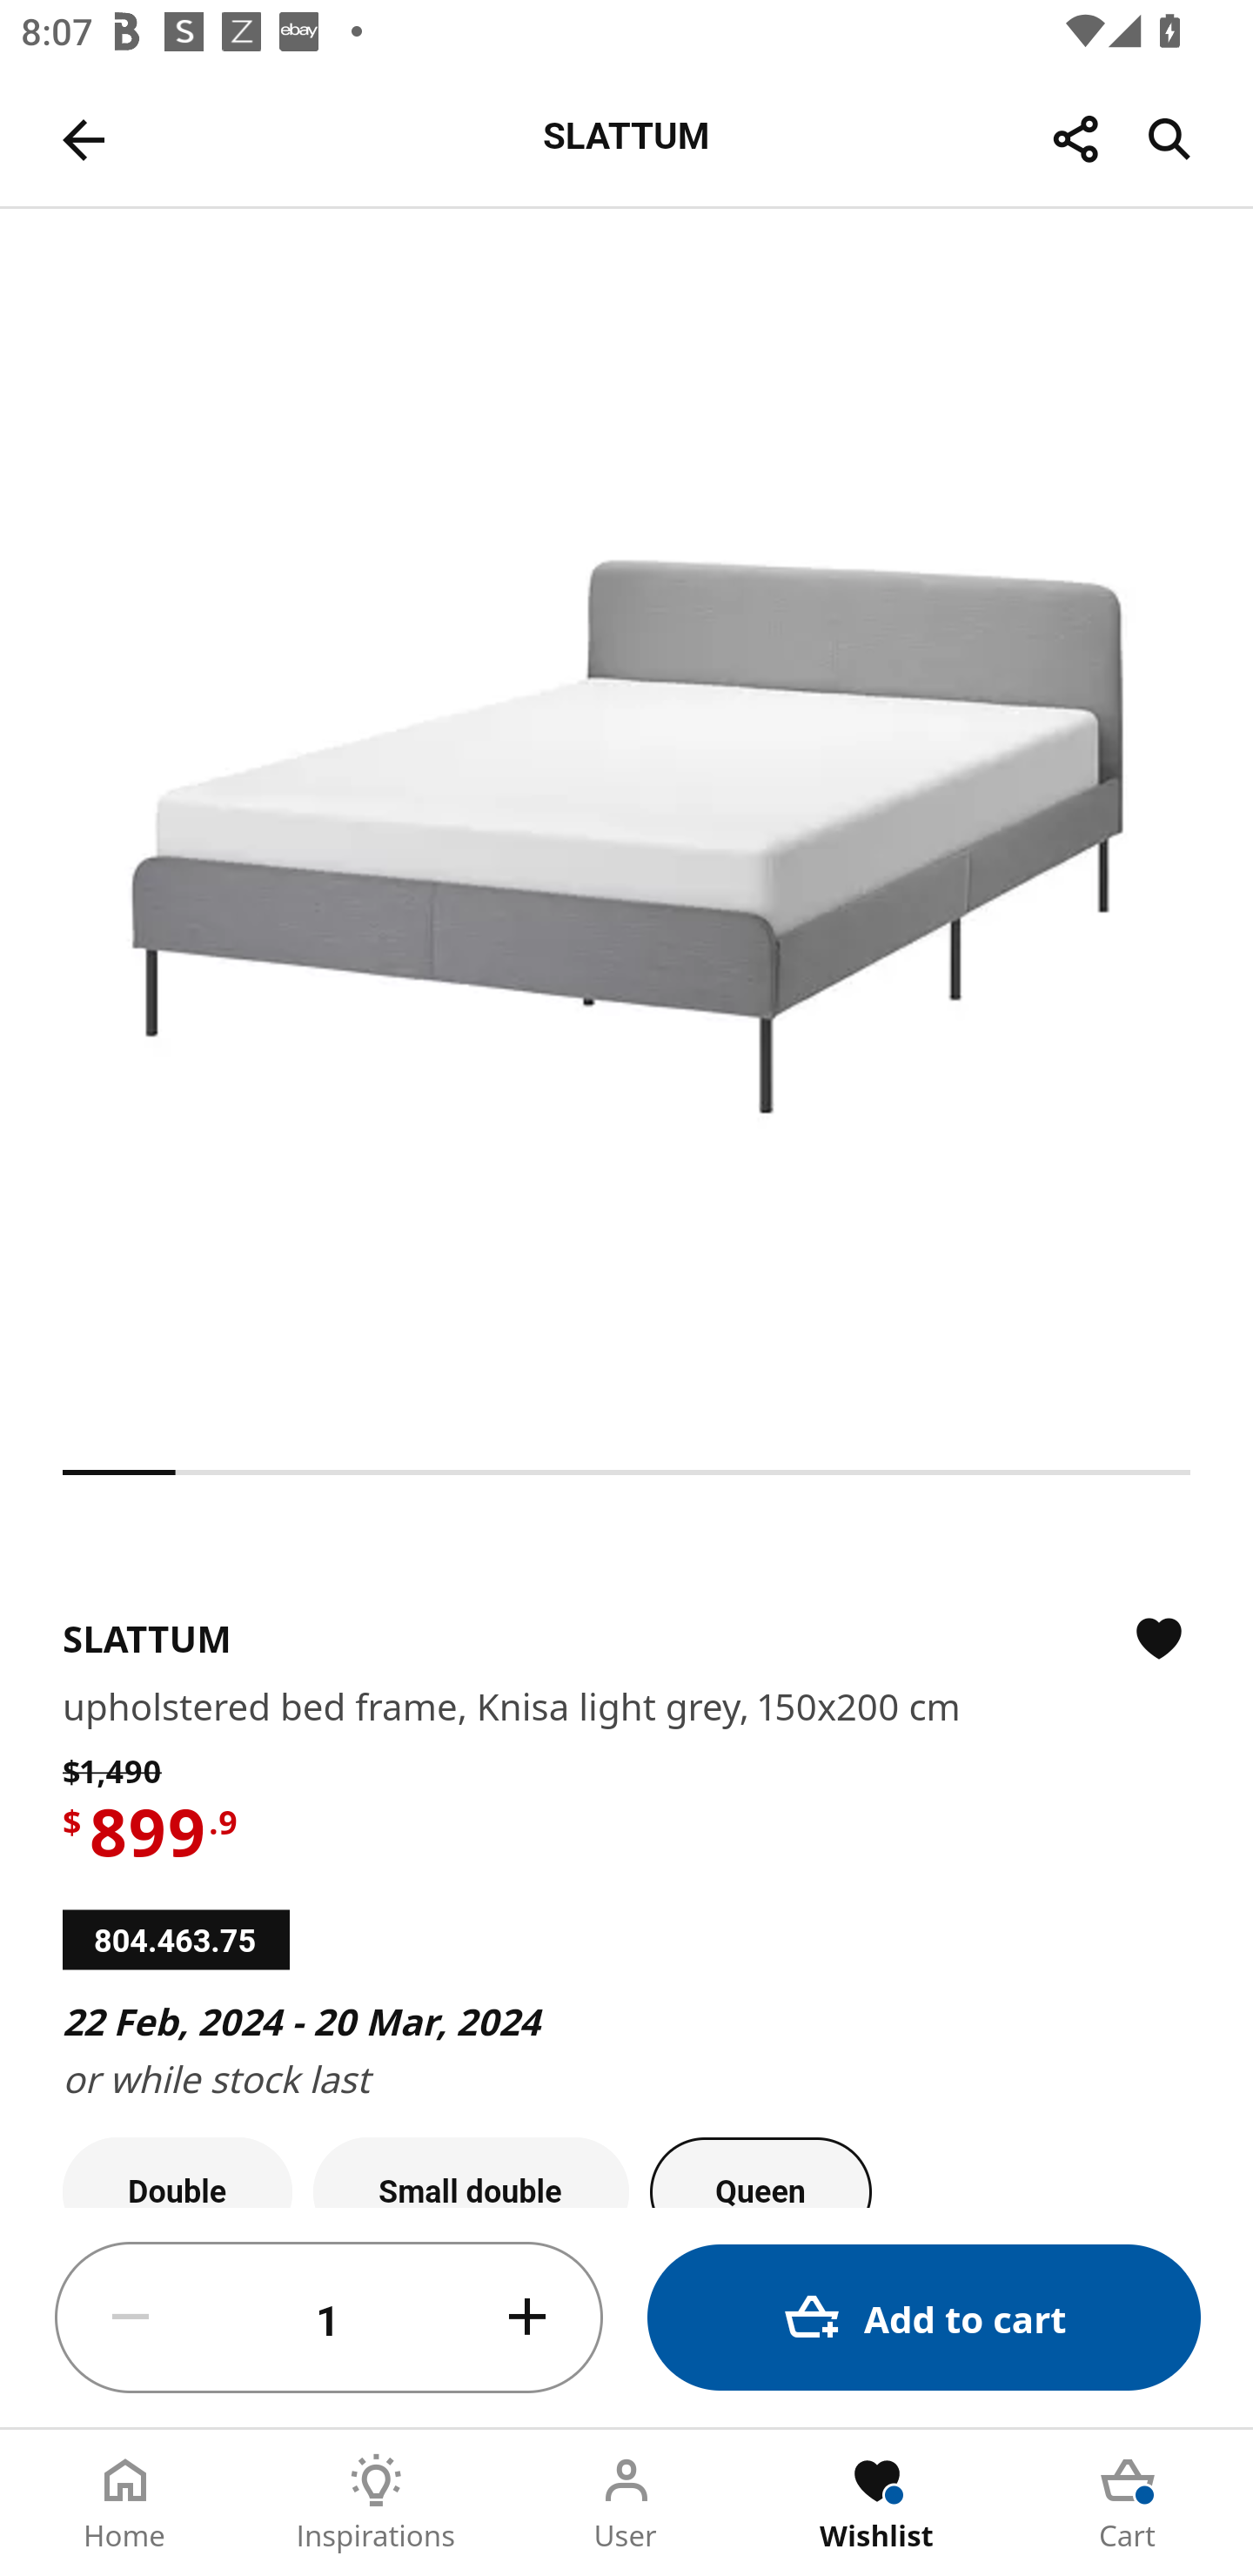  What do you see at coordinates (376, 2503) in the screenshot?
I see `Inspirations
Tab 2 of 5` at bounding box center [376, 2503].